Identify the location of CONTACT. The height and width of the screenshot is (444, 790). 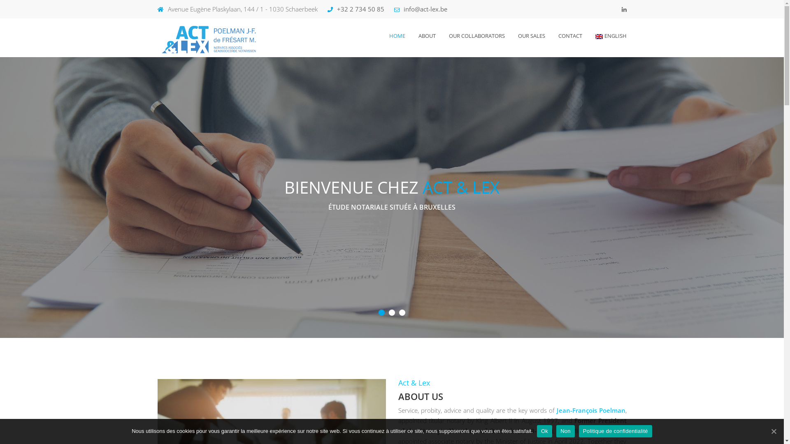
(570, 36).